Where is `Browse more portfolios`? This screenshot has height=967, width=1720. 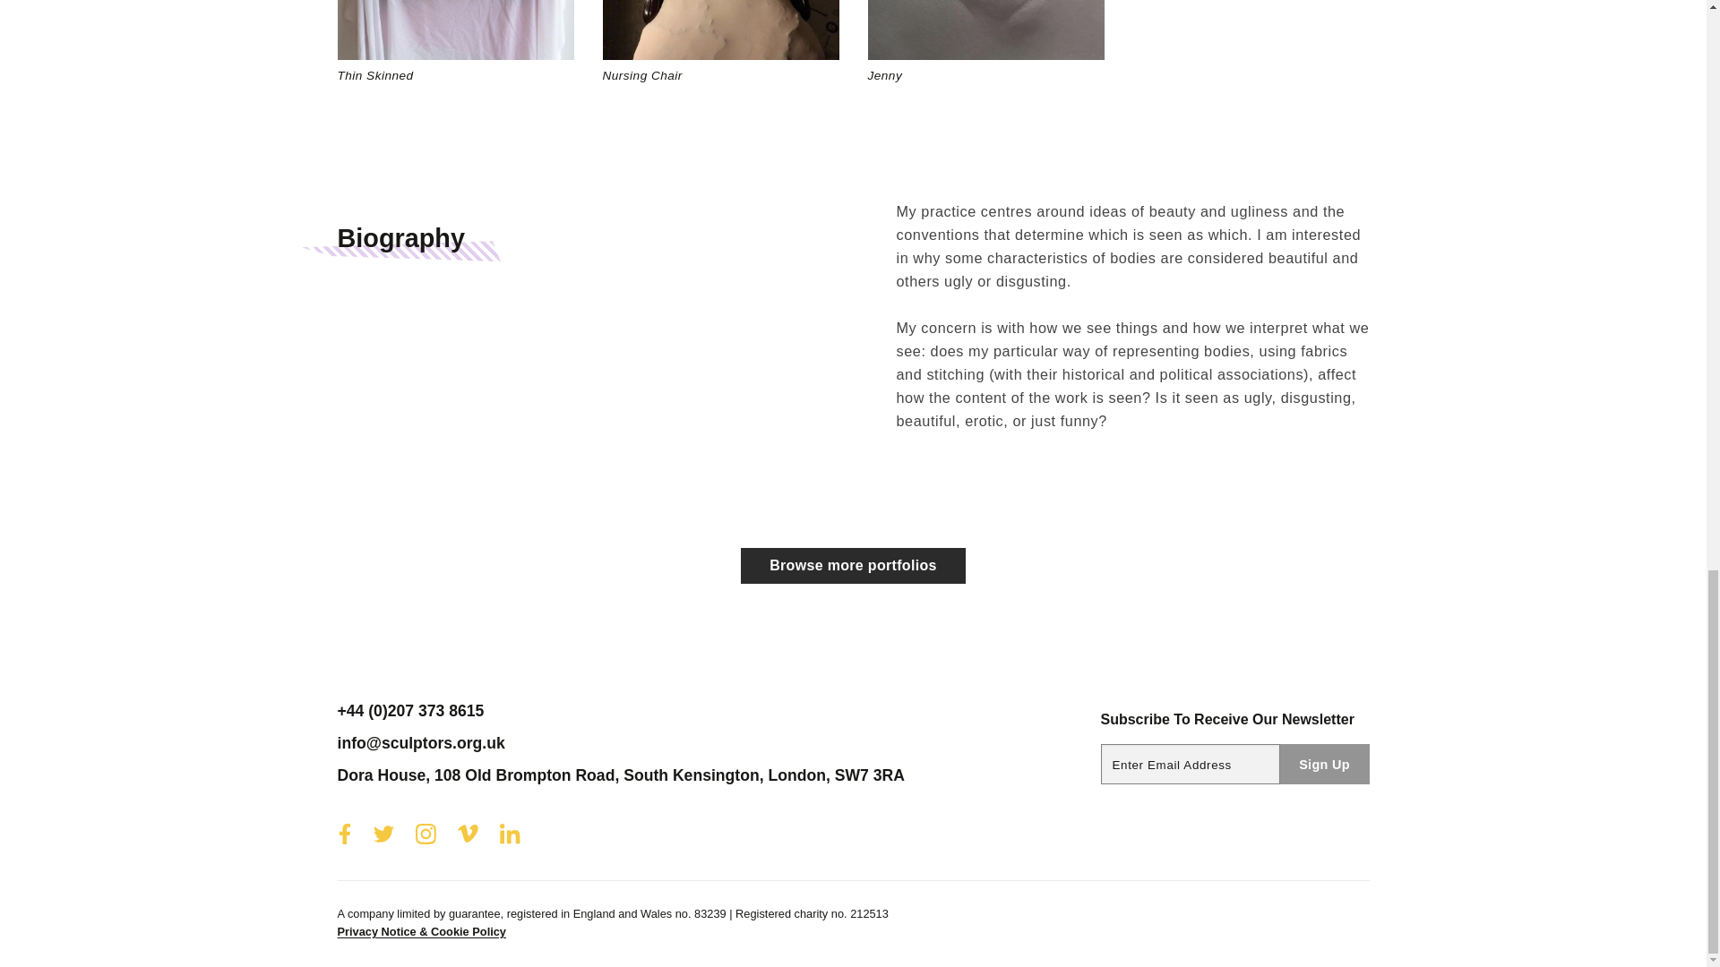
Browse more portfolios is located at coordinates (853, 566).